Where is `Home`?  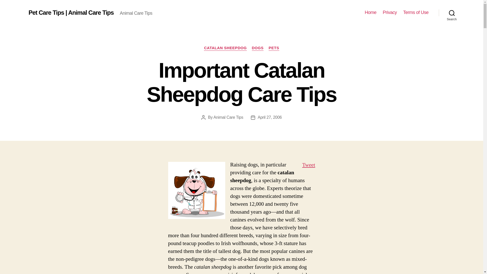
Home is located at coordinates (371, 12).